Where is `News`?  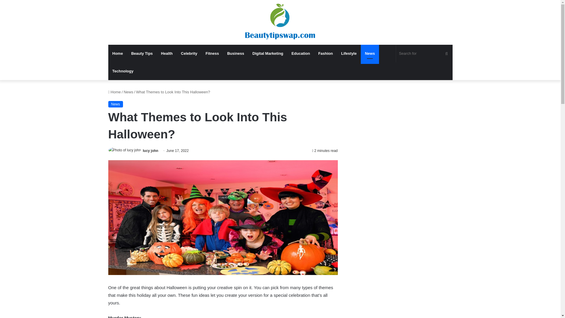
News is located at coordinates (116, 104).